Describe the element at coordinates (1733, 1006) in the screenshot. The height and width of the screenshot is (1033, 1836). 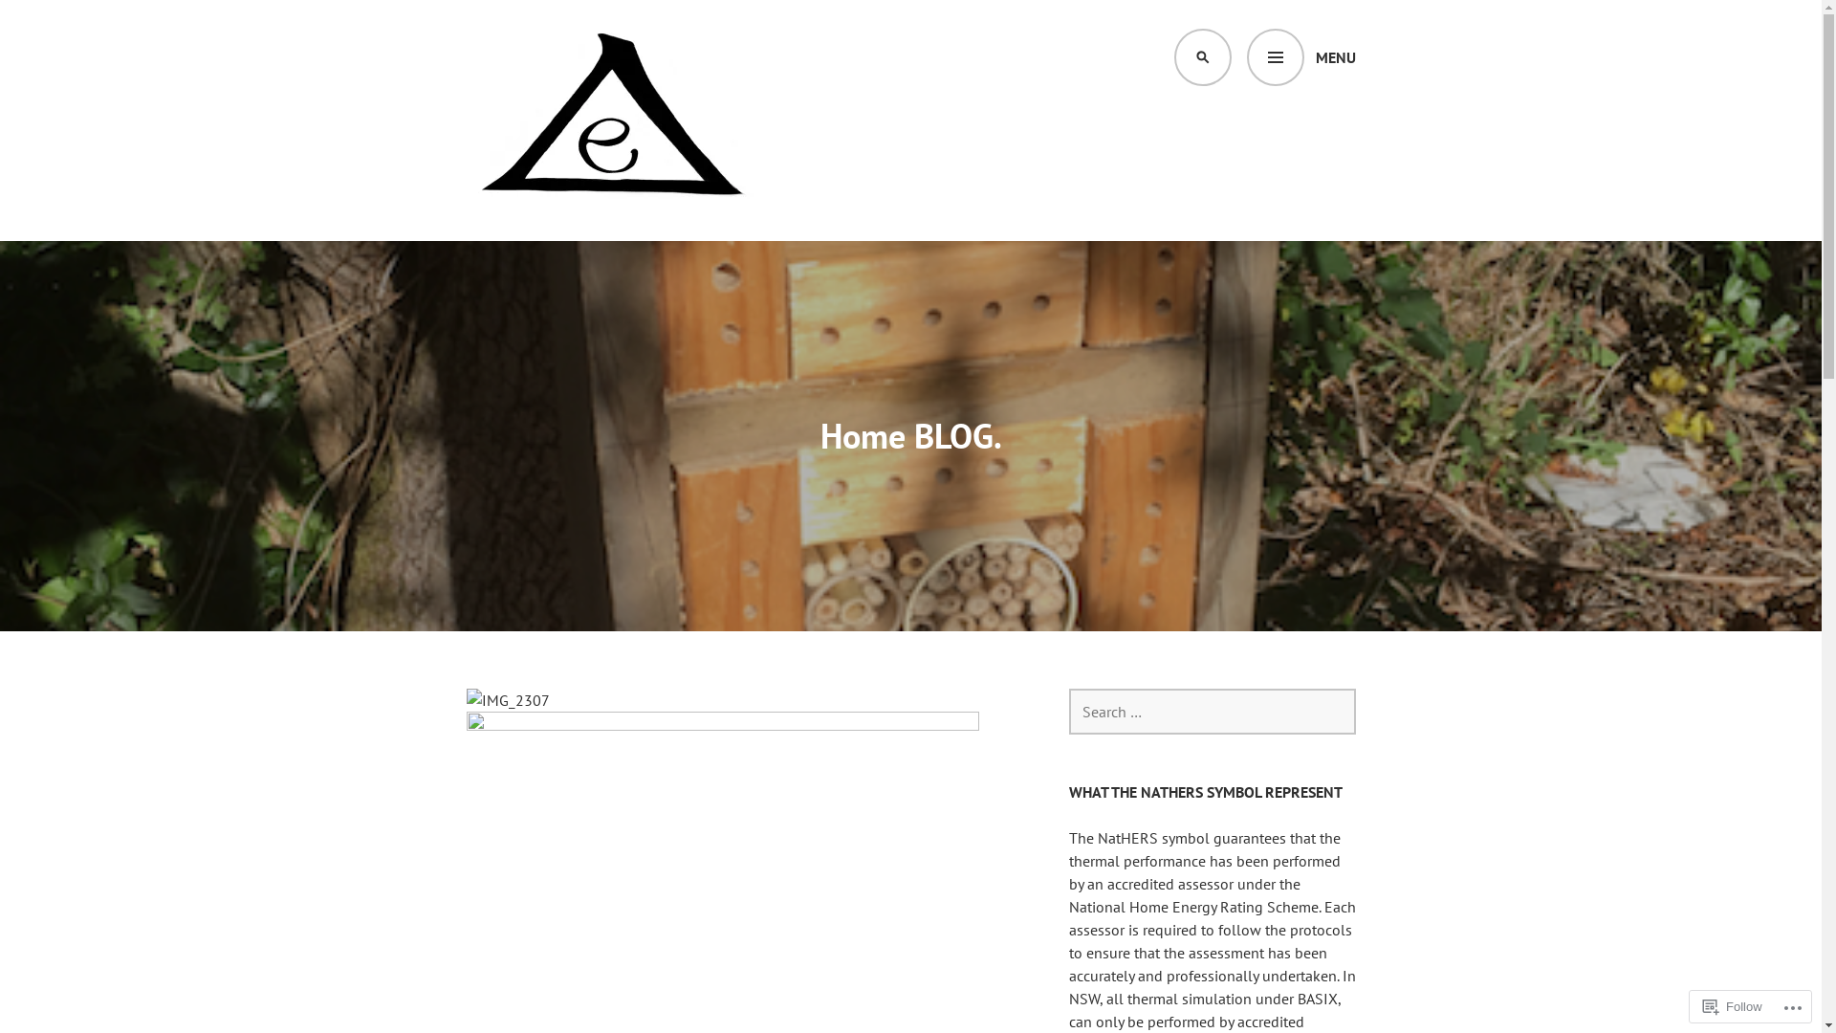
I see `Follow` at that location.